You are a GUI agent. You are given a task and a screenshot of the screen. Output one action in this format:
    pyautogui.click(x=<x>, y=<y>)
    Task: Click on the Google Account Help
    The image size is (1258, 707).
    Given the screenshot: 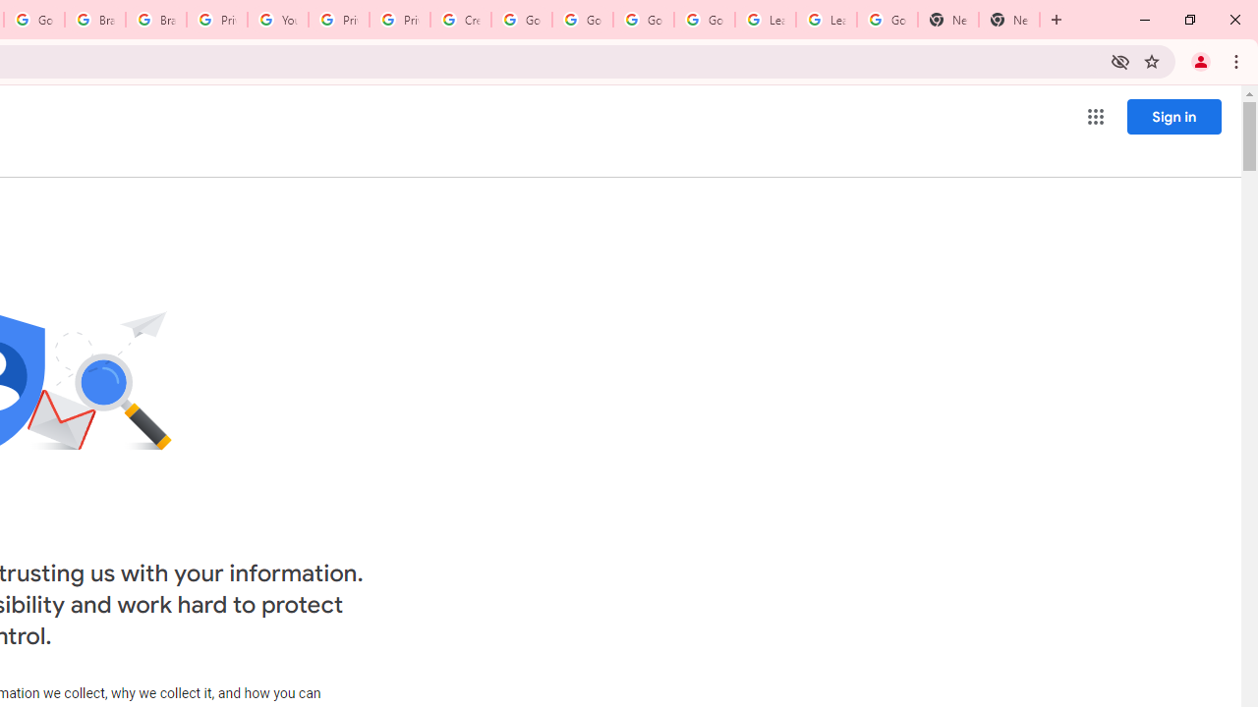 What is the action you would take?
    pyautogui.click(x=643, y=20)
    